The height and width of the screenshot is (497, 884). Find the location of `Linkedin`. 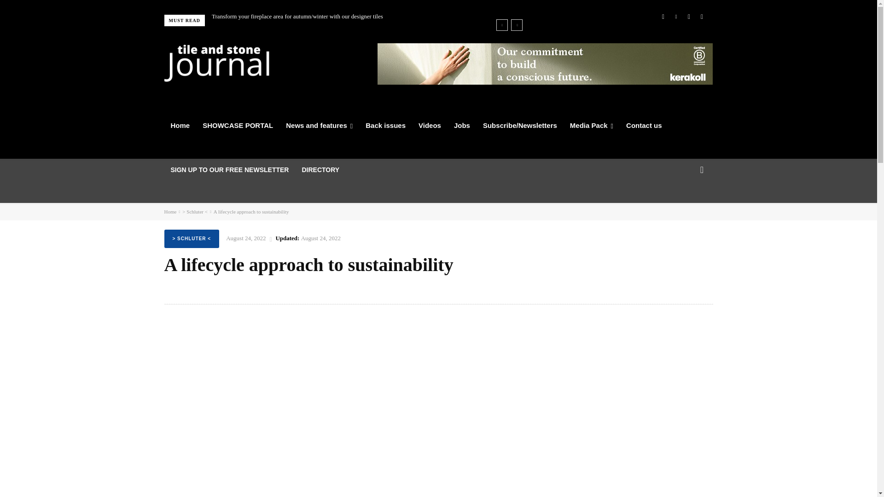

Linkedin is located at coordinates (676, 16).